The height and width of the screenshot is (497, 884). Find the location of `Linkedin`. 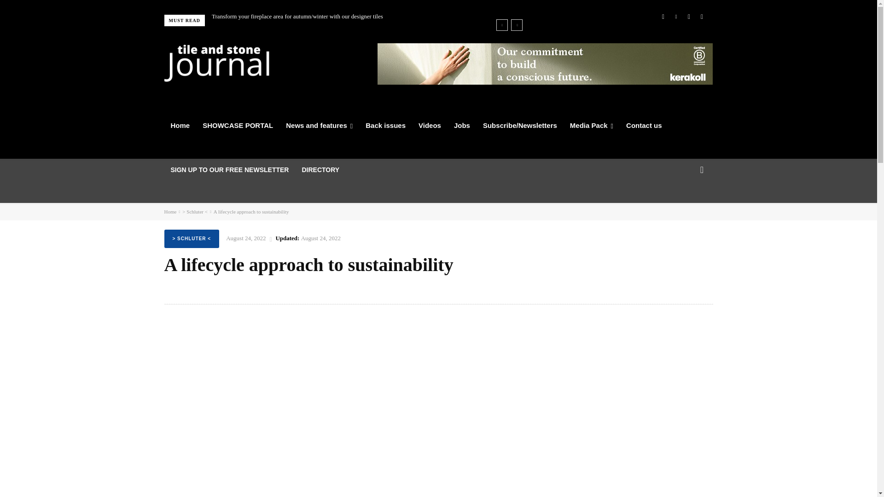

Linkedin is located at coordinates (676, 16).